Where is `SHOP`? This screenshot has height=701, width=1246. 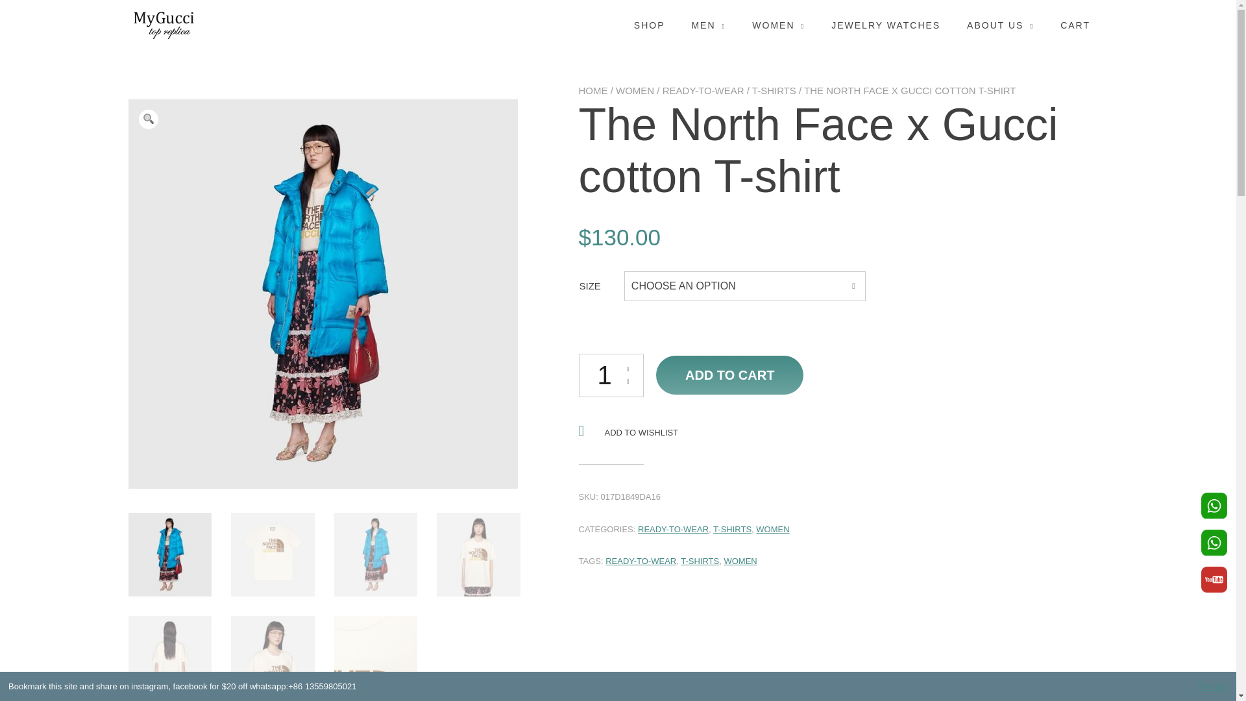
SHOP is located at coordinates (650, 25).